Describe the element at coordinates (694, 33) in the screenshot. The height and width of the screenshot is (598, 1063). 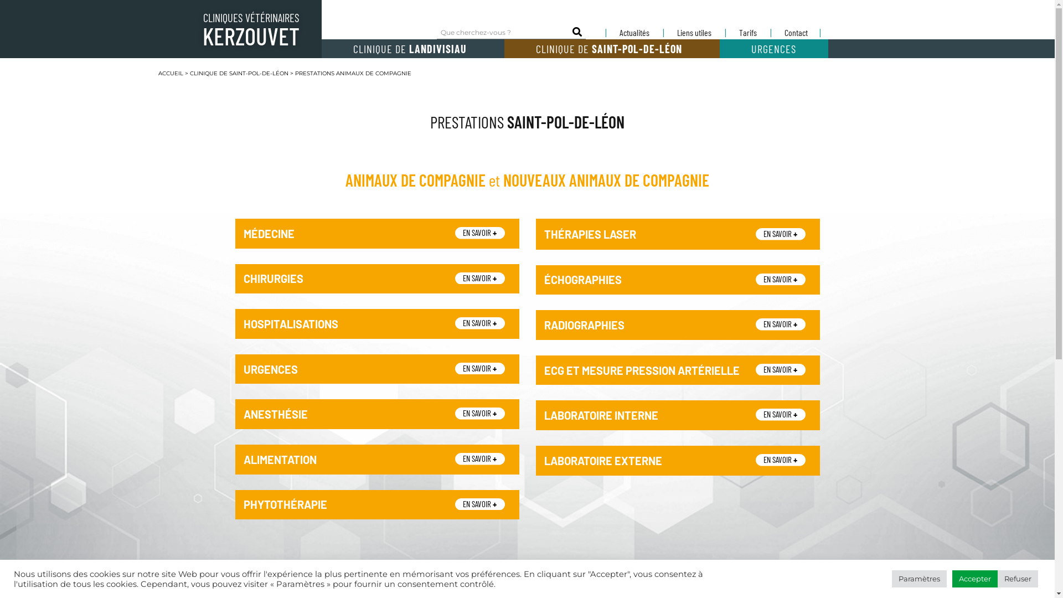
I see `Liens utiles` at that location.